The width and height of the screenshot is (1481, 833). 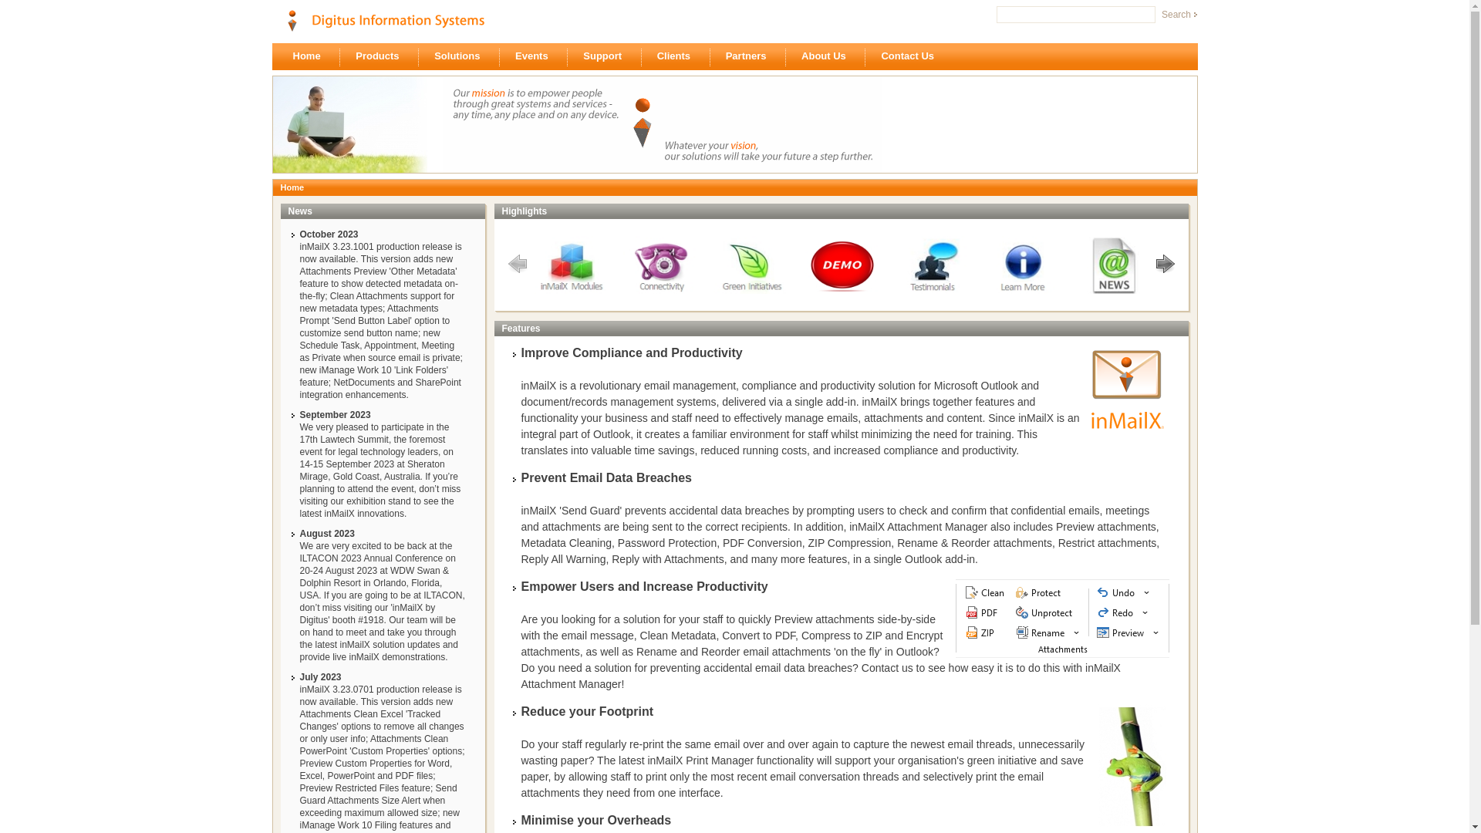 What do you see at coordinates (1178, 15) in the screenshot?
I see `Search` at bounding box center [1178, 15].